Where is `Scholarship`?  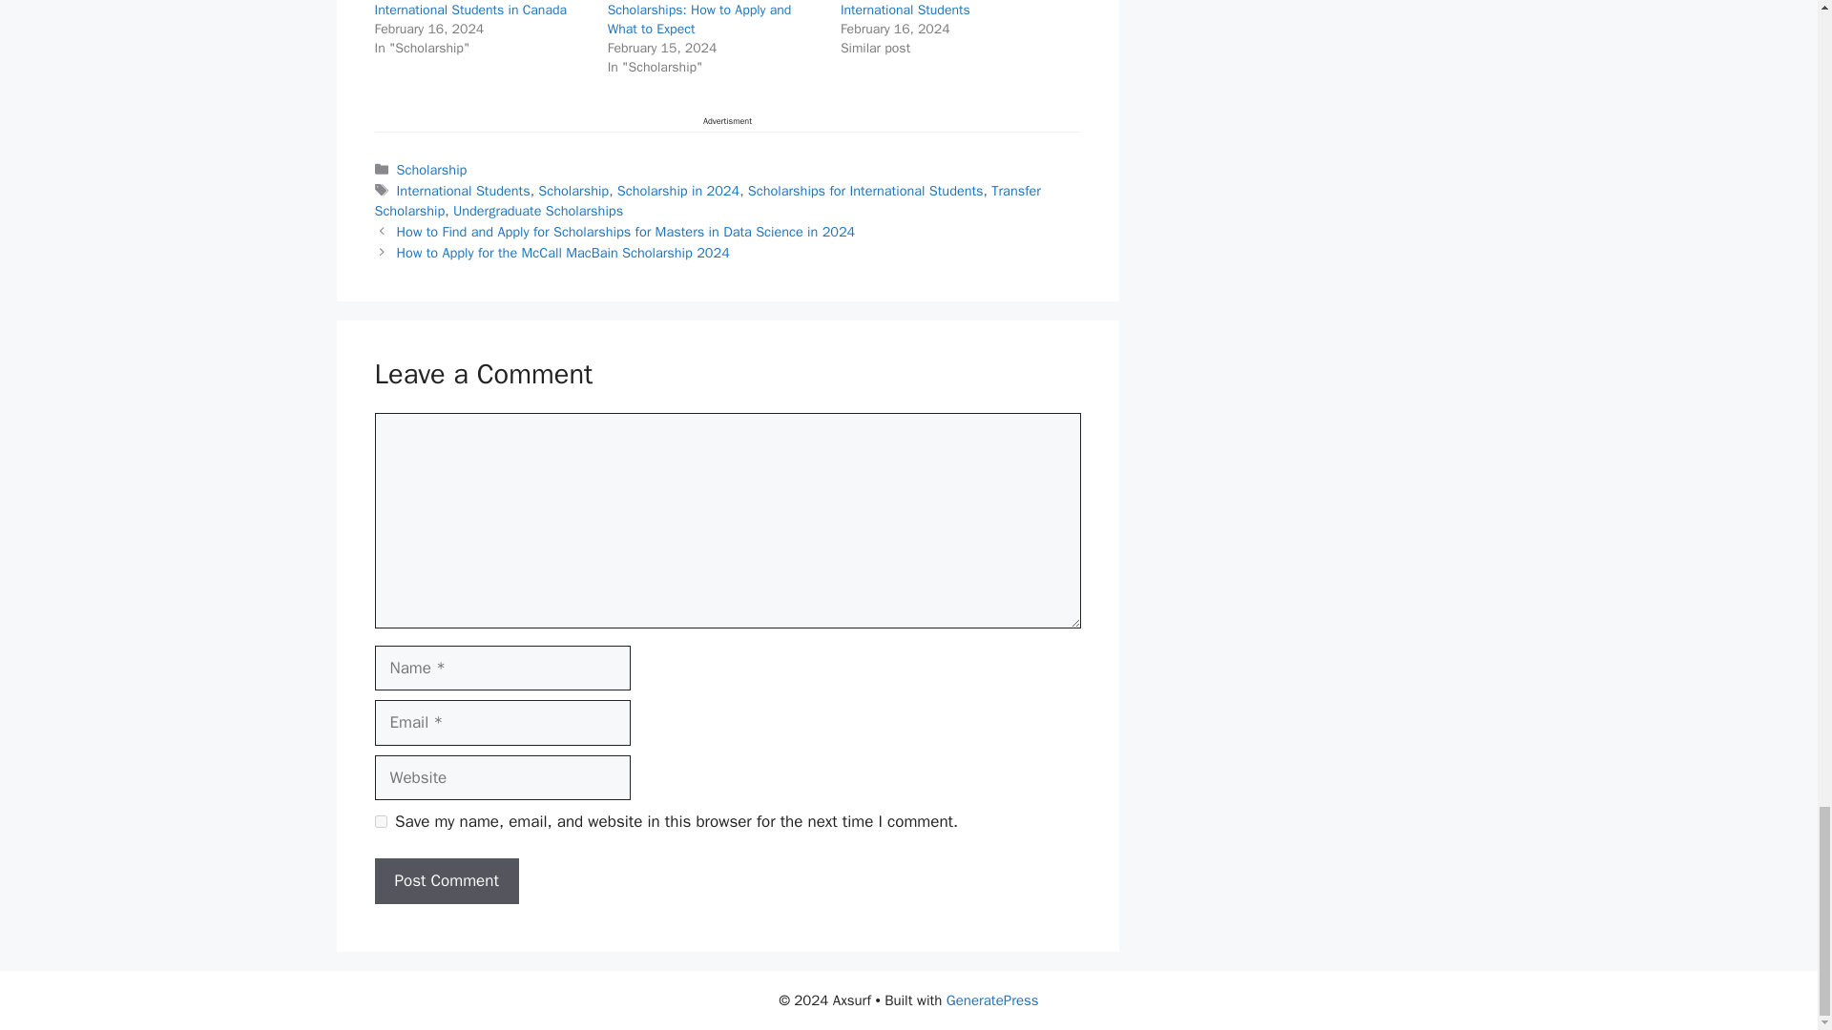
Scholarship is located at coordinates (572, 191).